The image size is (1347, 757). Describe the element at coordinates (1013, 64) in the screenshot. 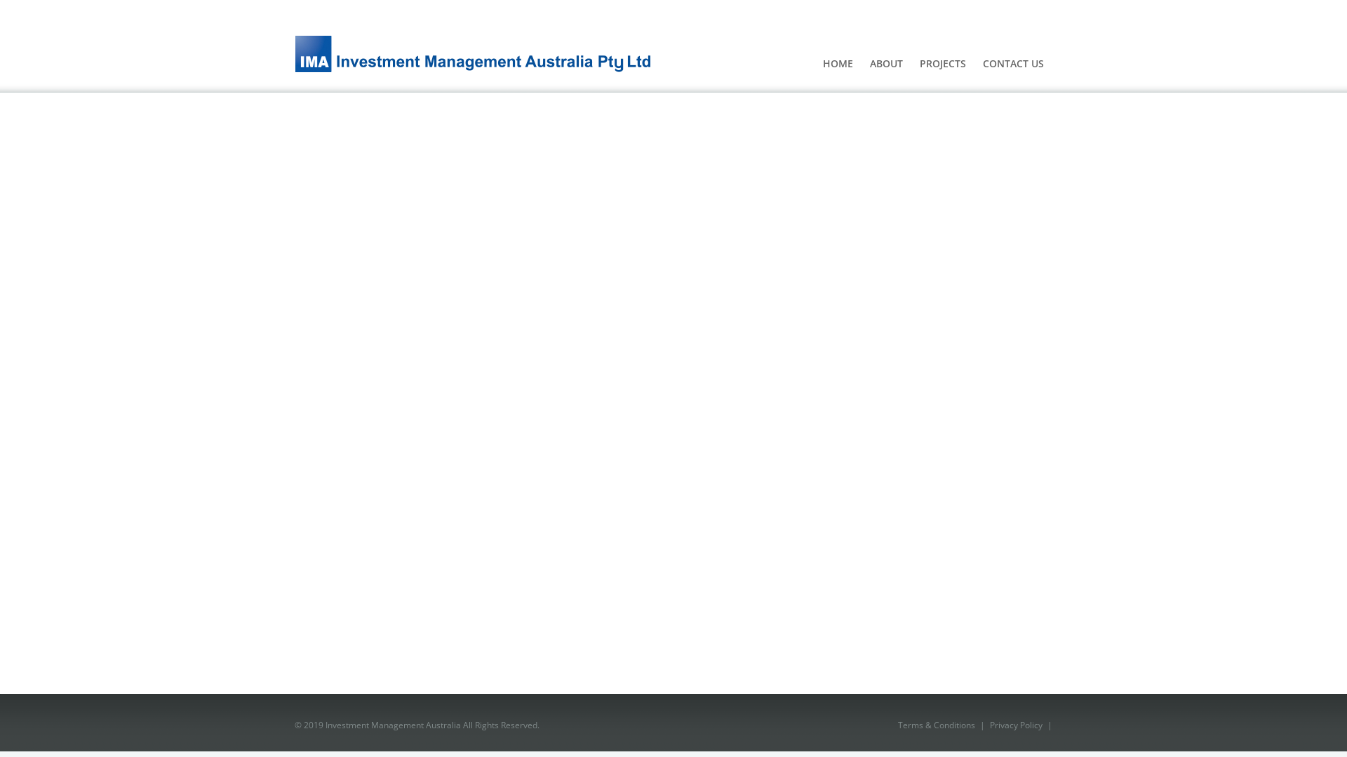

I see `CONTACT US` at that location.